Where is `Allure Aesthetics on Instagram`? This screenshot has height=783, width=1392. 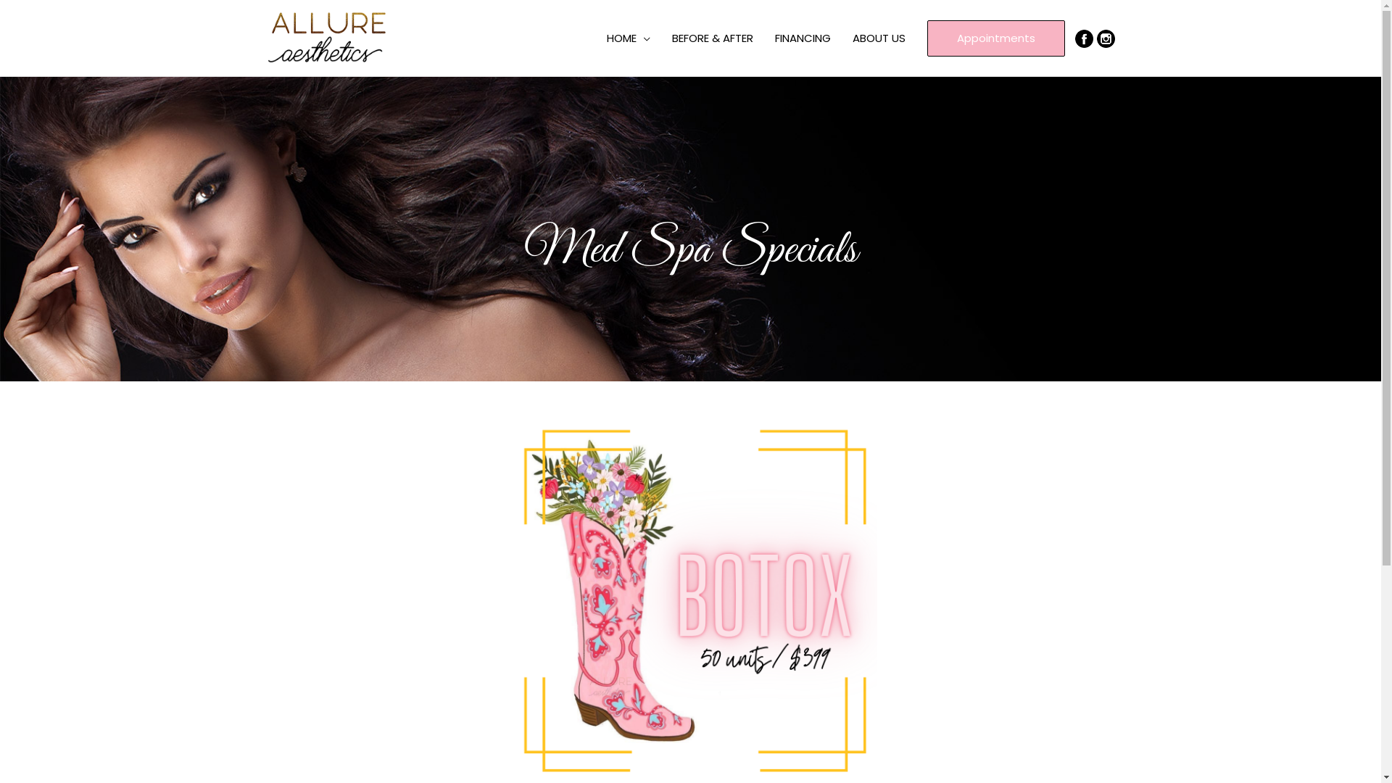
Allure Aesthetics on Instagram is located at coordinates (1105, 38).